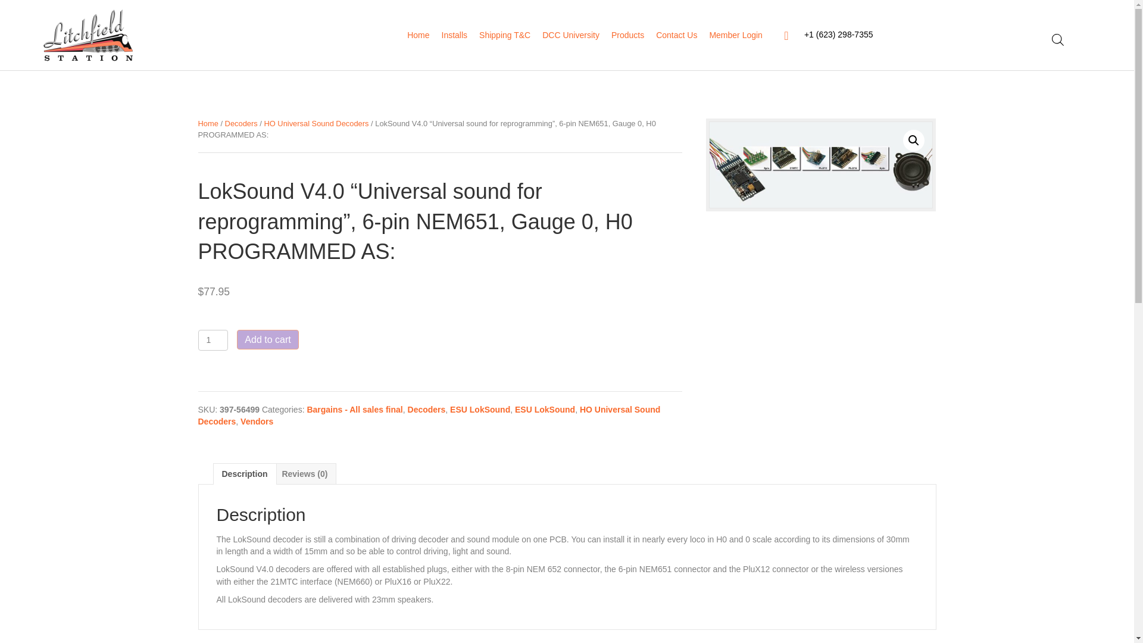 Image resolution: width=1143 pixels, height=643 pixels. I want to click on Description, so click(244, 474).